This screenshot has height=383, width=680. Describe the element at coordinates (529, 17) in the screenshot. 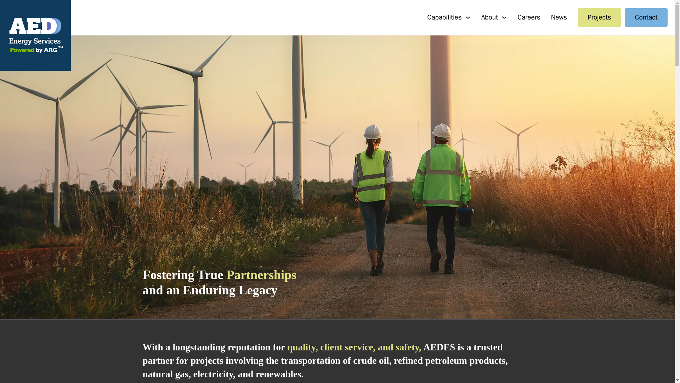

I see `Careers` at that location.